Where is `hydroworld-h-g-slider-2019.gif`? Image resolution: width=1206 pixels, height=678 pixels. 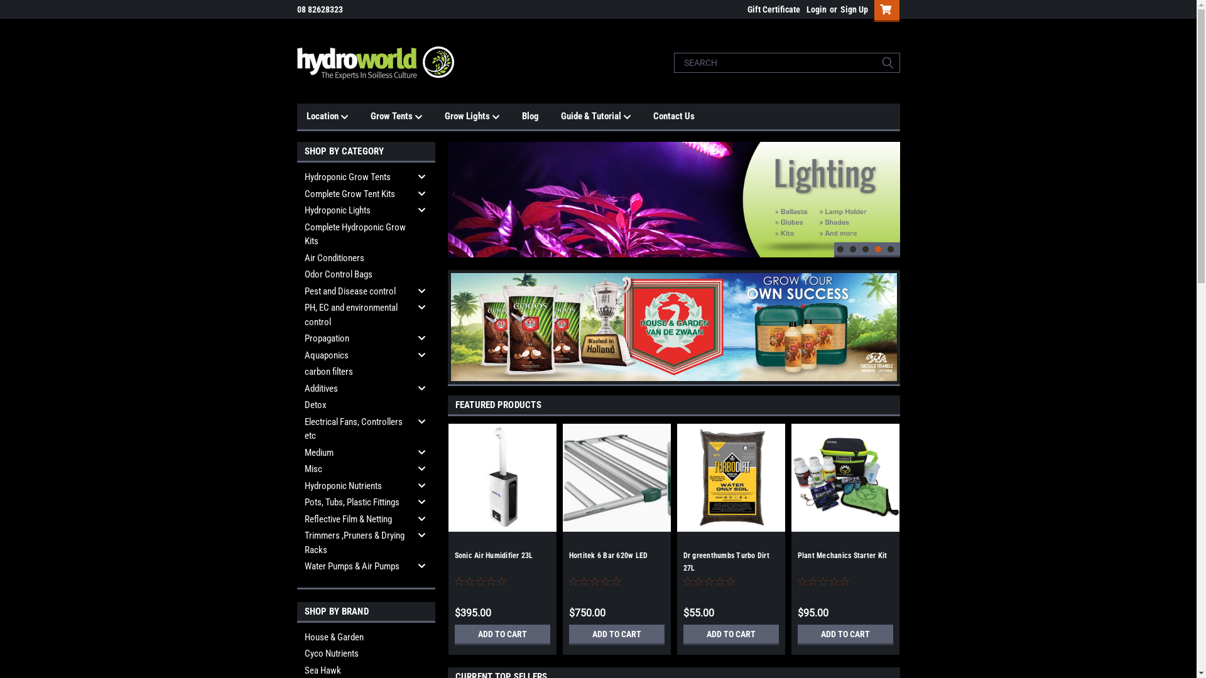
hydroworld-h-g-slider-2019.gif is located at coordinates (674, 327).